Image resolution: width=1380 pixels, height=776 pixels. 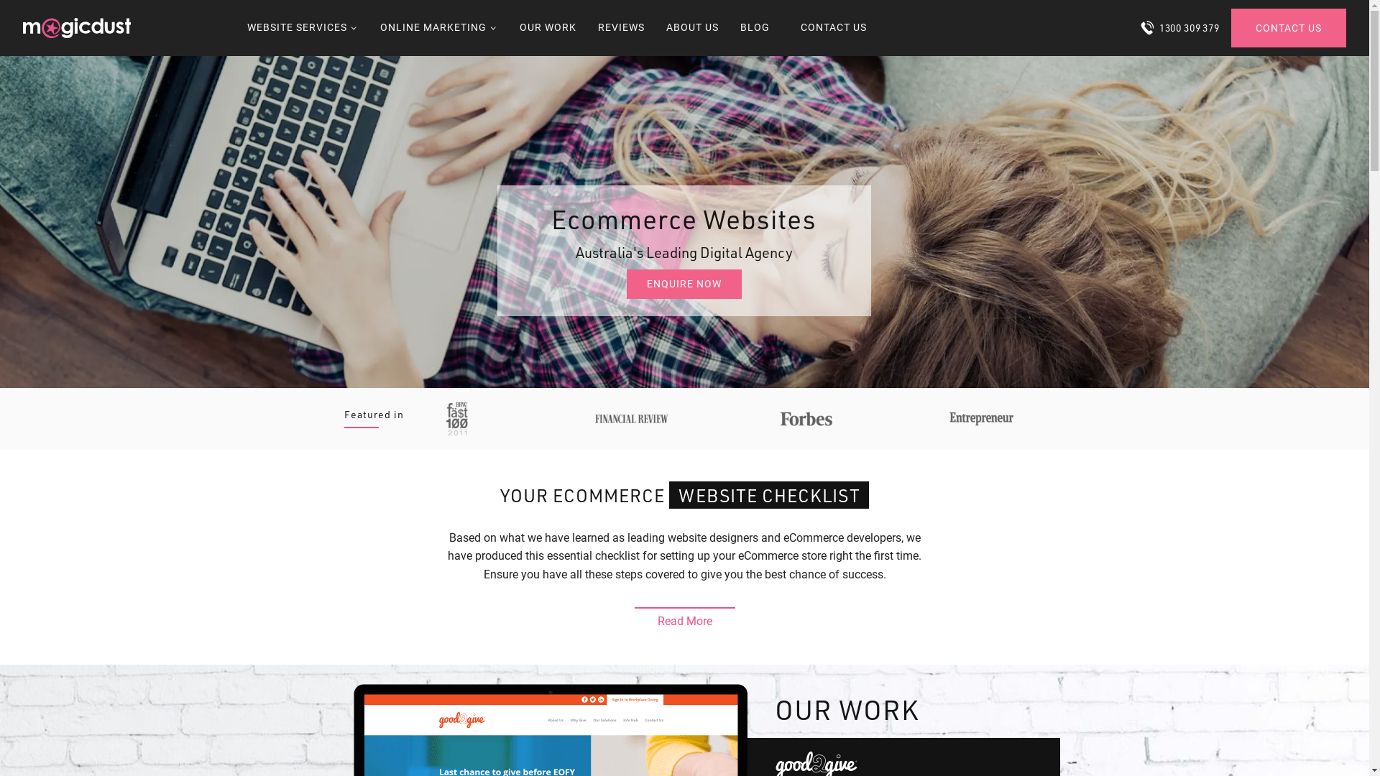 What do you see at coordinates (1180, 28) in the screenshot?
I see `1300 309 379` at bounding box center [1180, 28].